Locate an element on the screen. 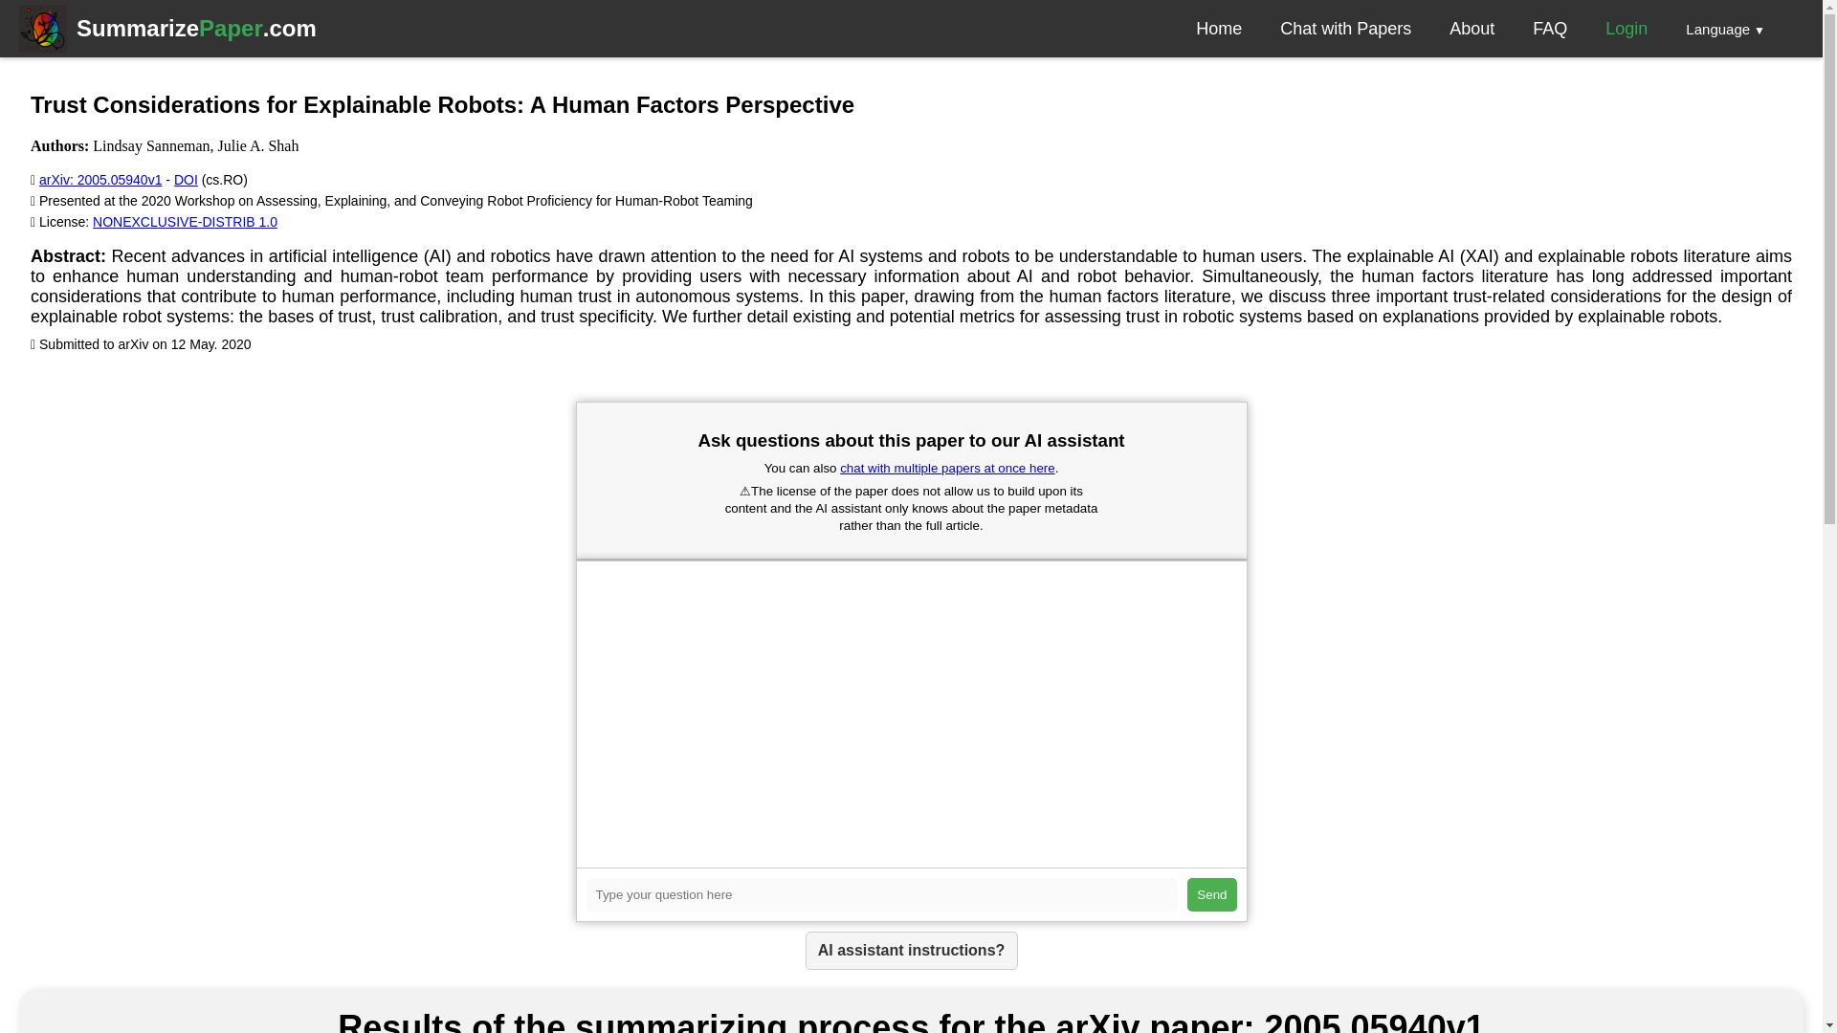 The height and width of the screenshot is (1033, 1837). DOI is located at coordinates (1218, 29).